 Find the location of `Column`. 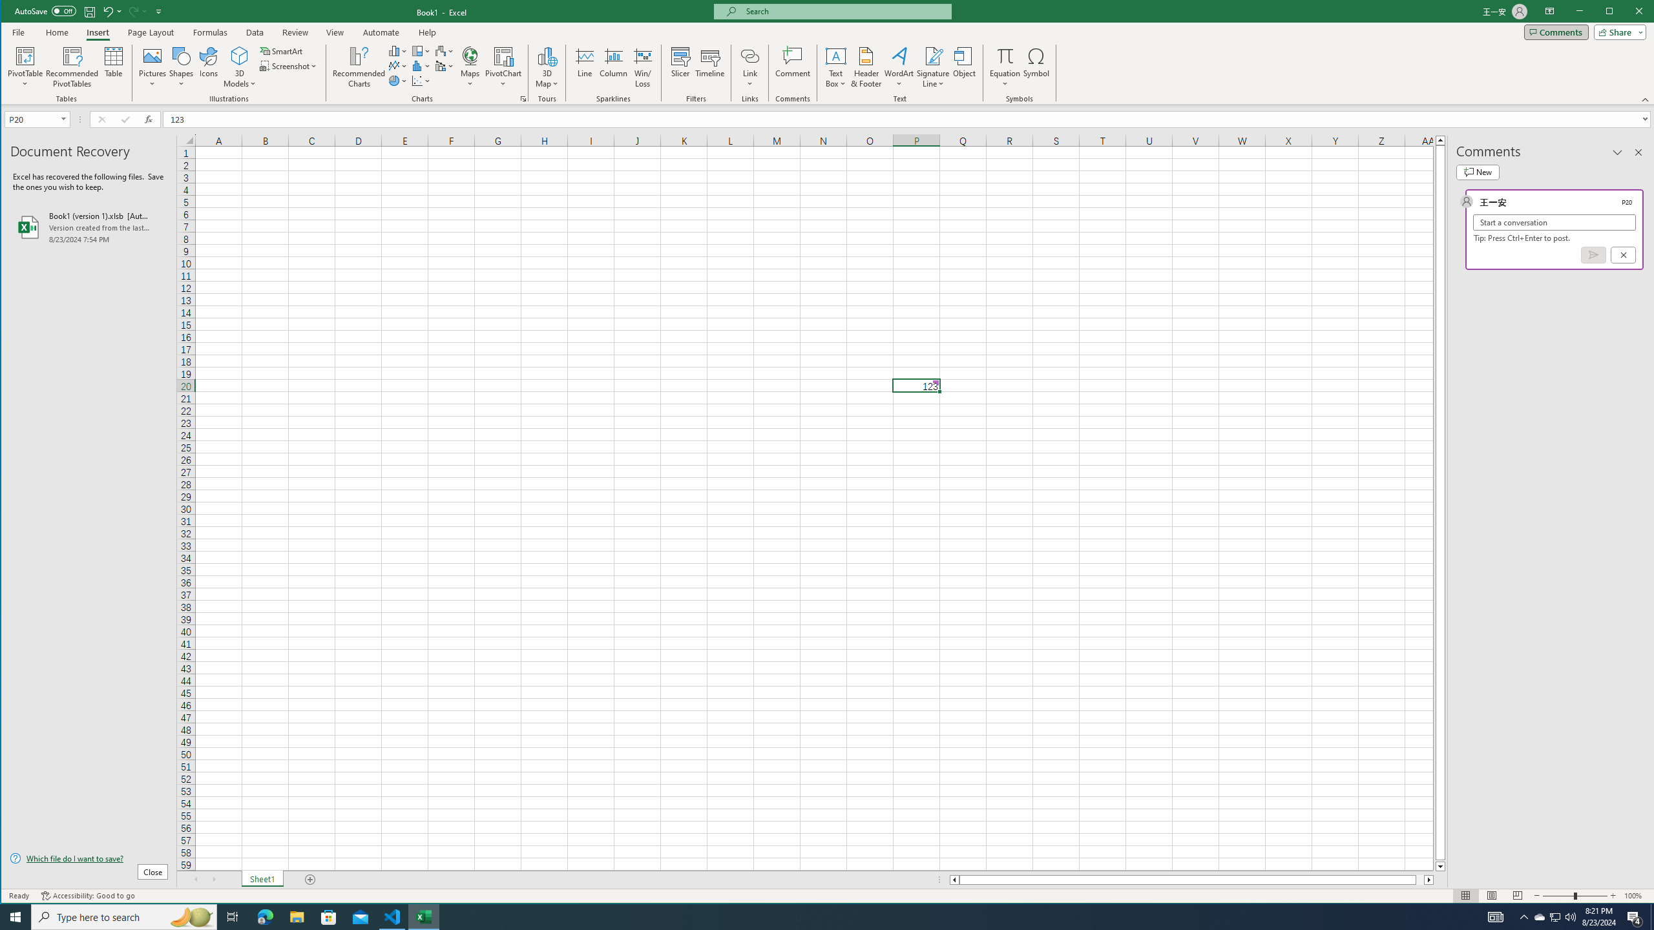

Column is located at coordinates (613, 67).